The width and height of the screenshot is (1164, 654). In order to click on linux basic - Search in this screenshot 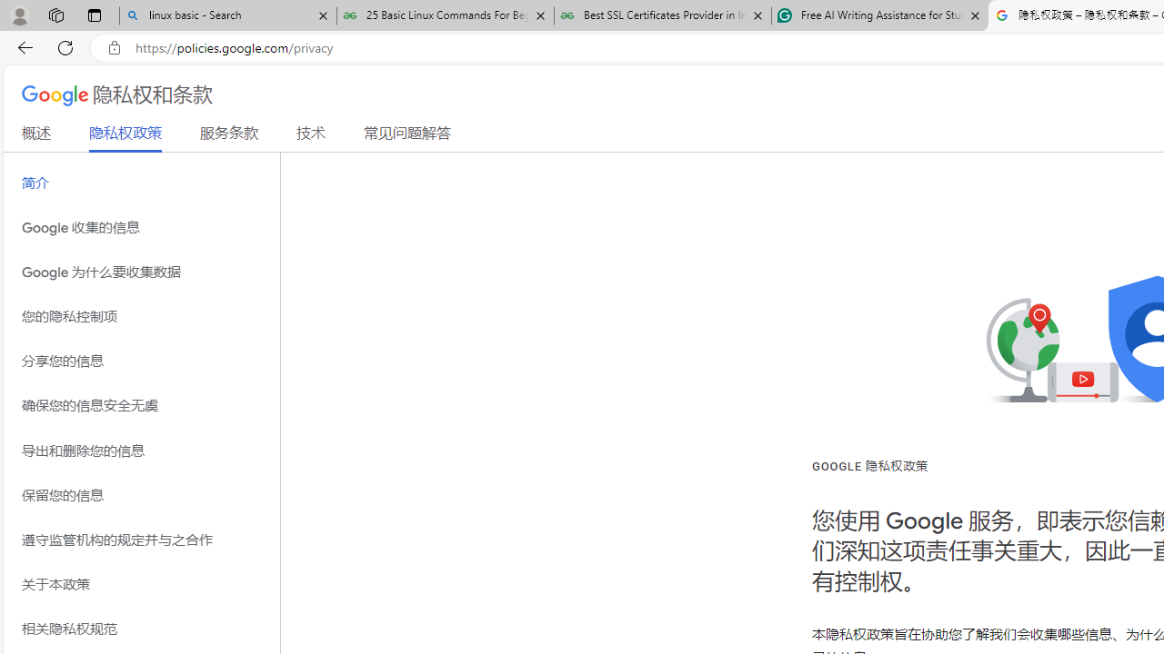, I will do `click(227, 16)`.